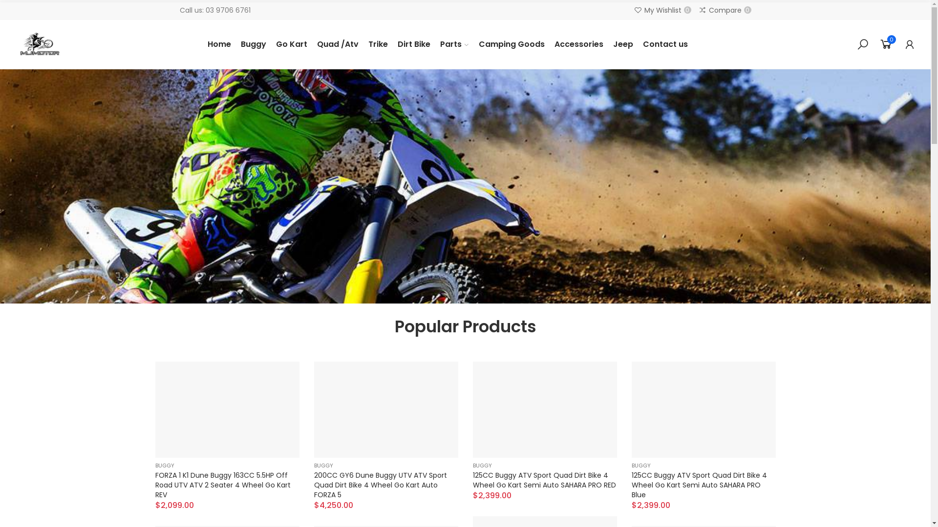  I want to click on BUGGY, so click(641, 466).